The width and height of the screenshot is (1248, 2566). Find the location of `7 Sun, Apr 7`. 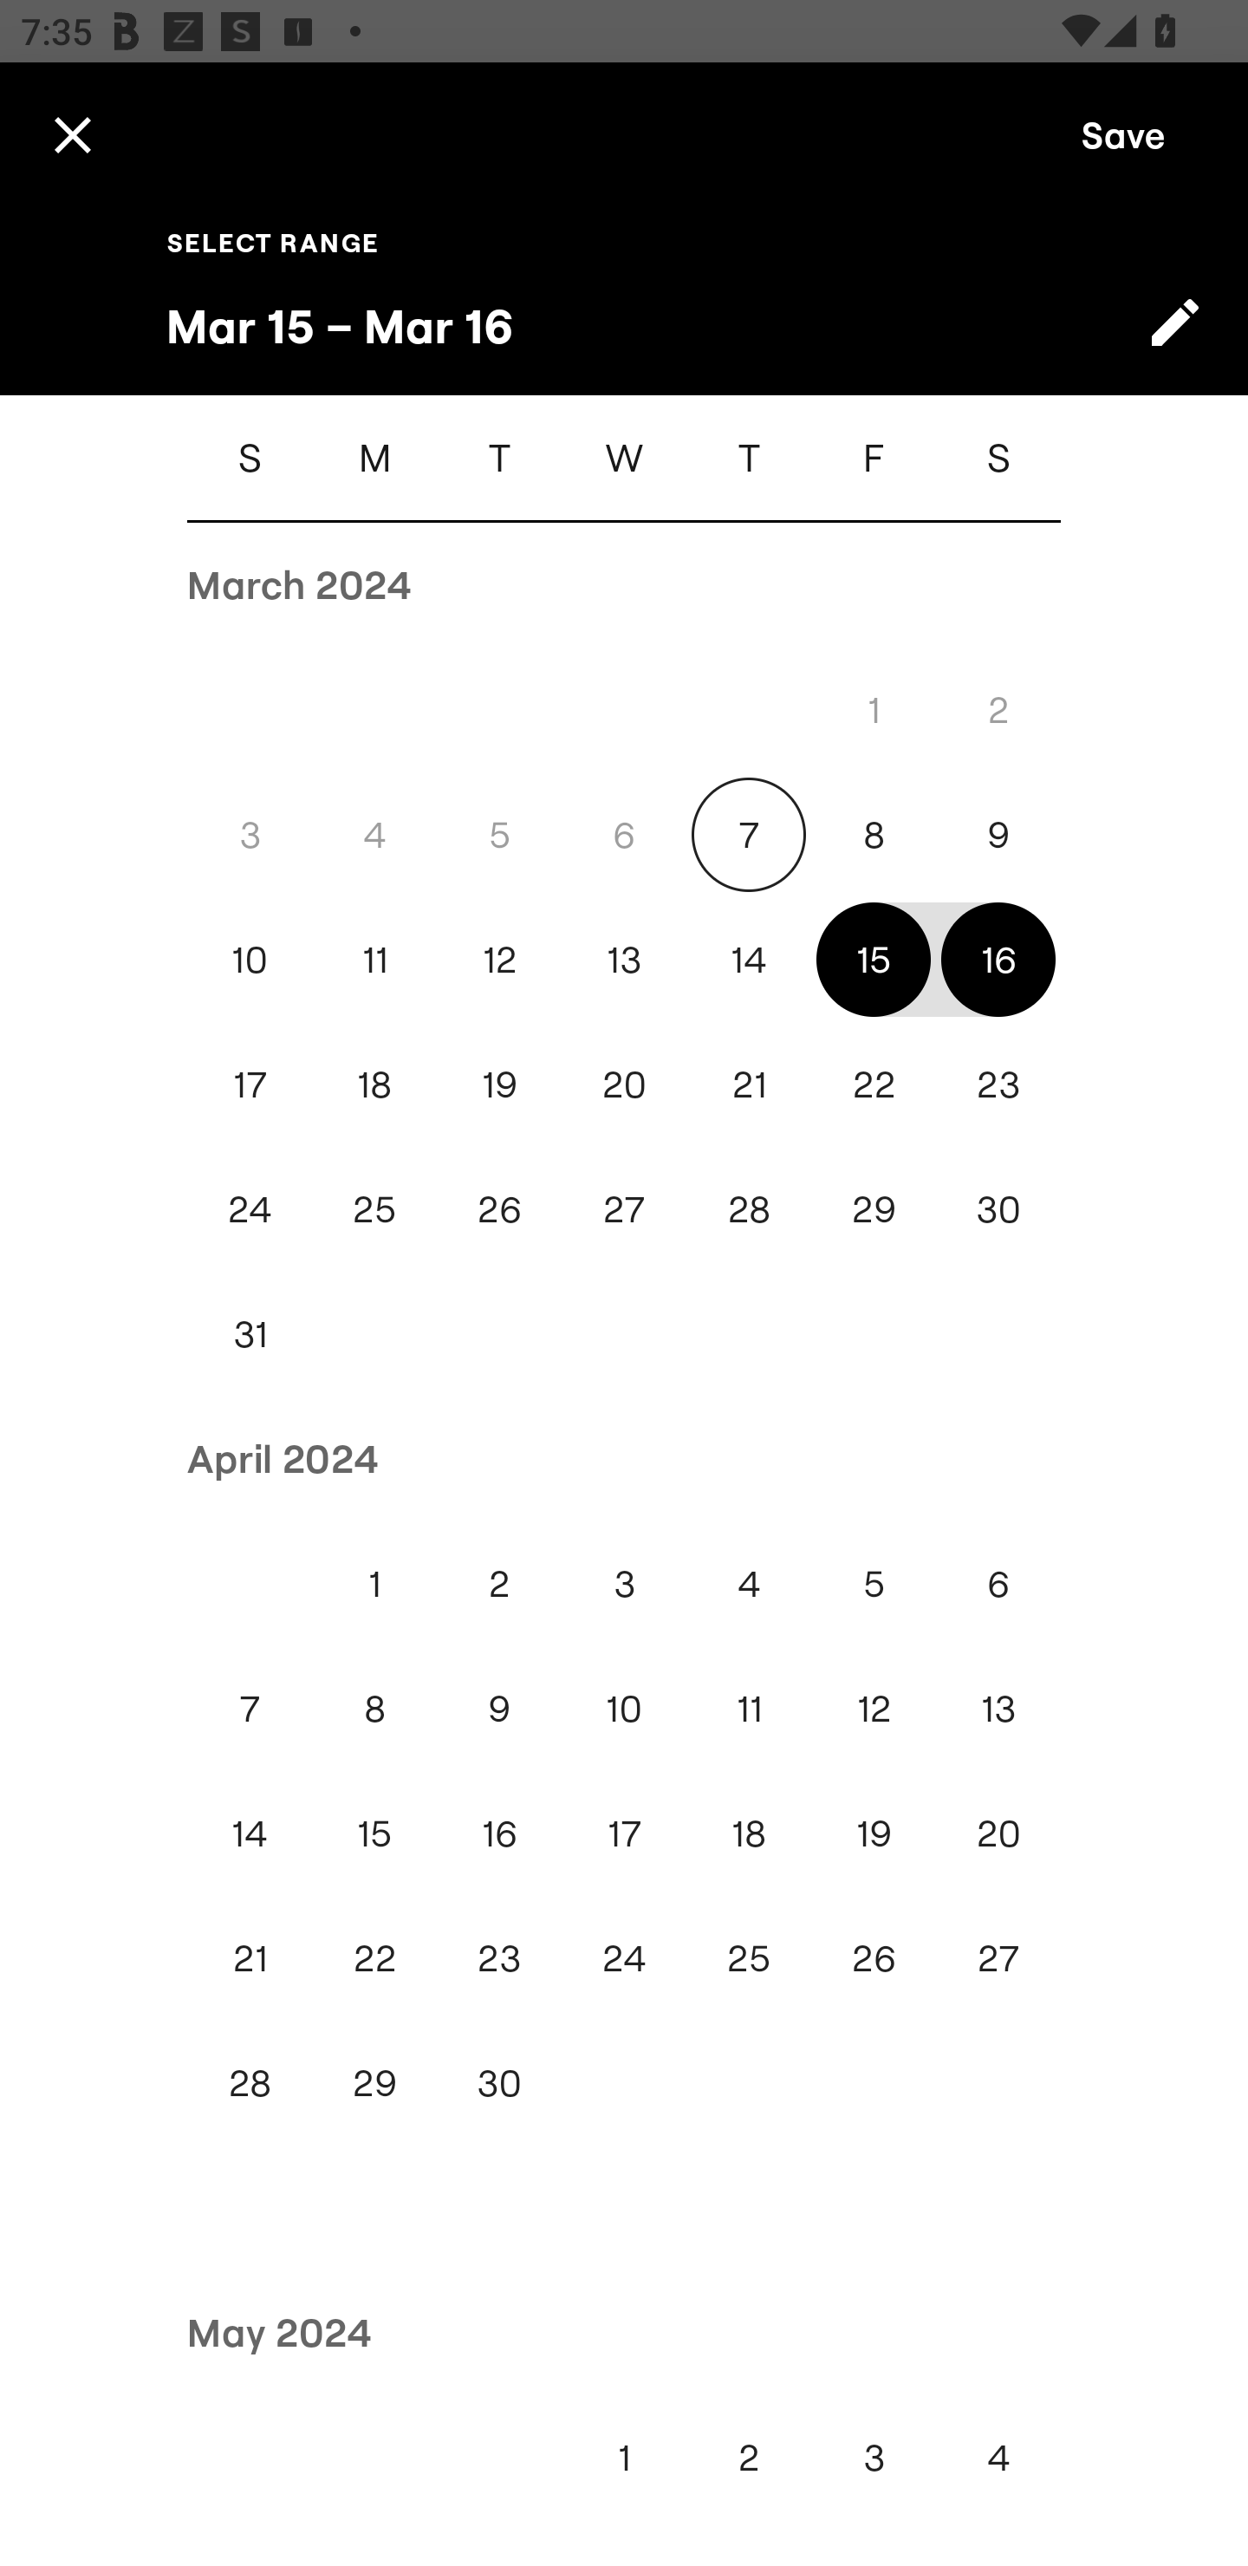

7 Sun, Apr 7 is located at coordinates (250, 1709).